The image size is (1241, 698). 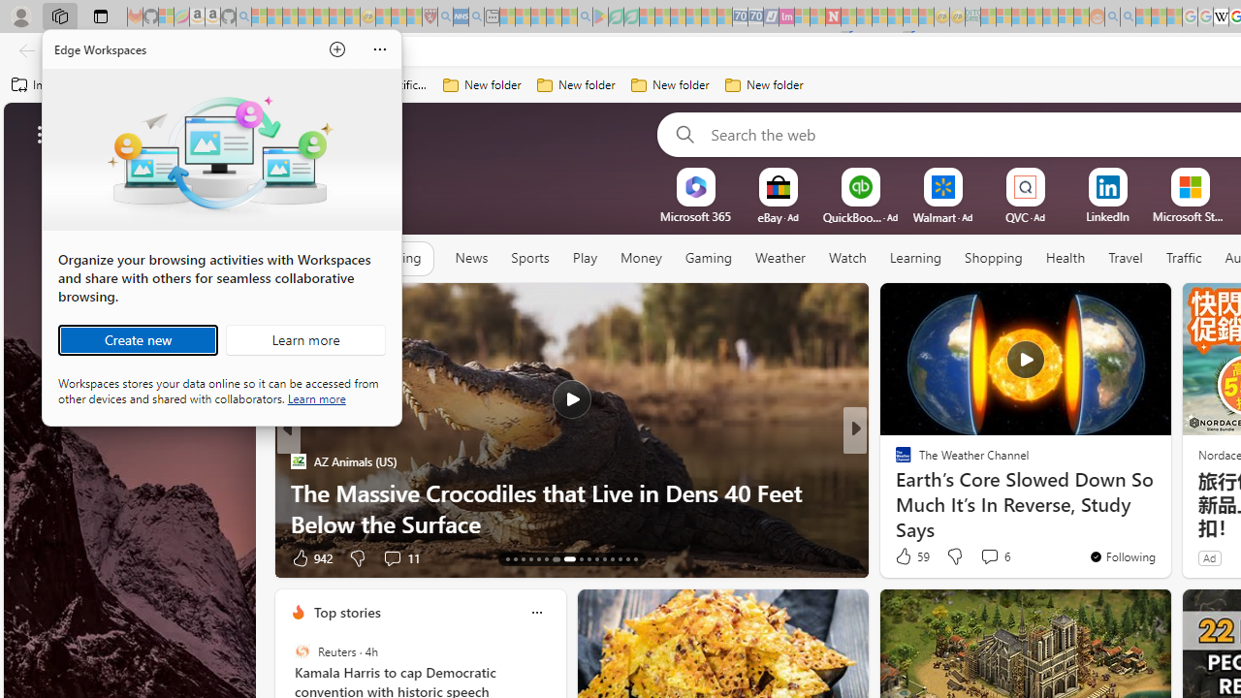 I want to click on Rarest.org, so click(x=895, y=492).